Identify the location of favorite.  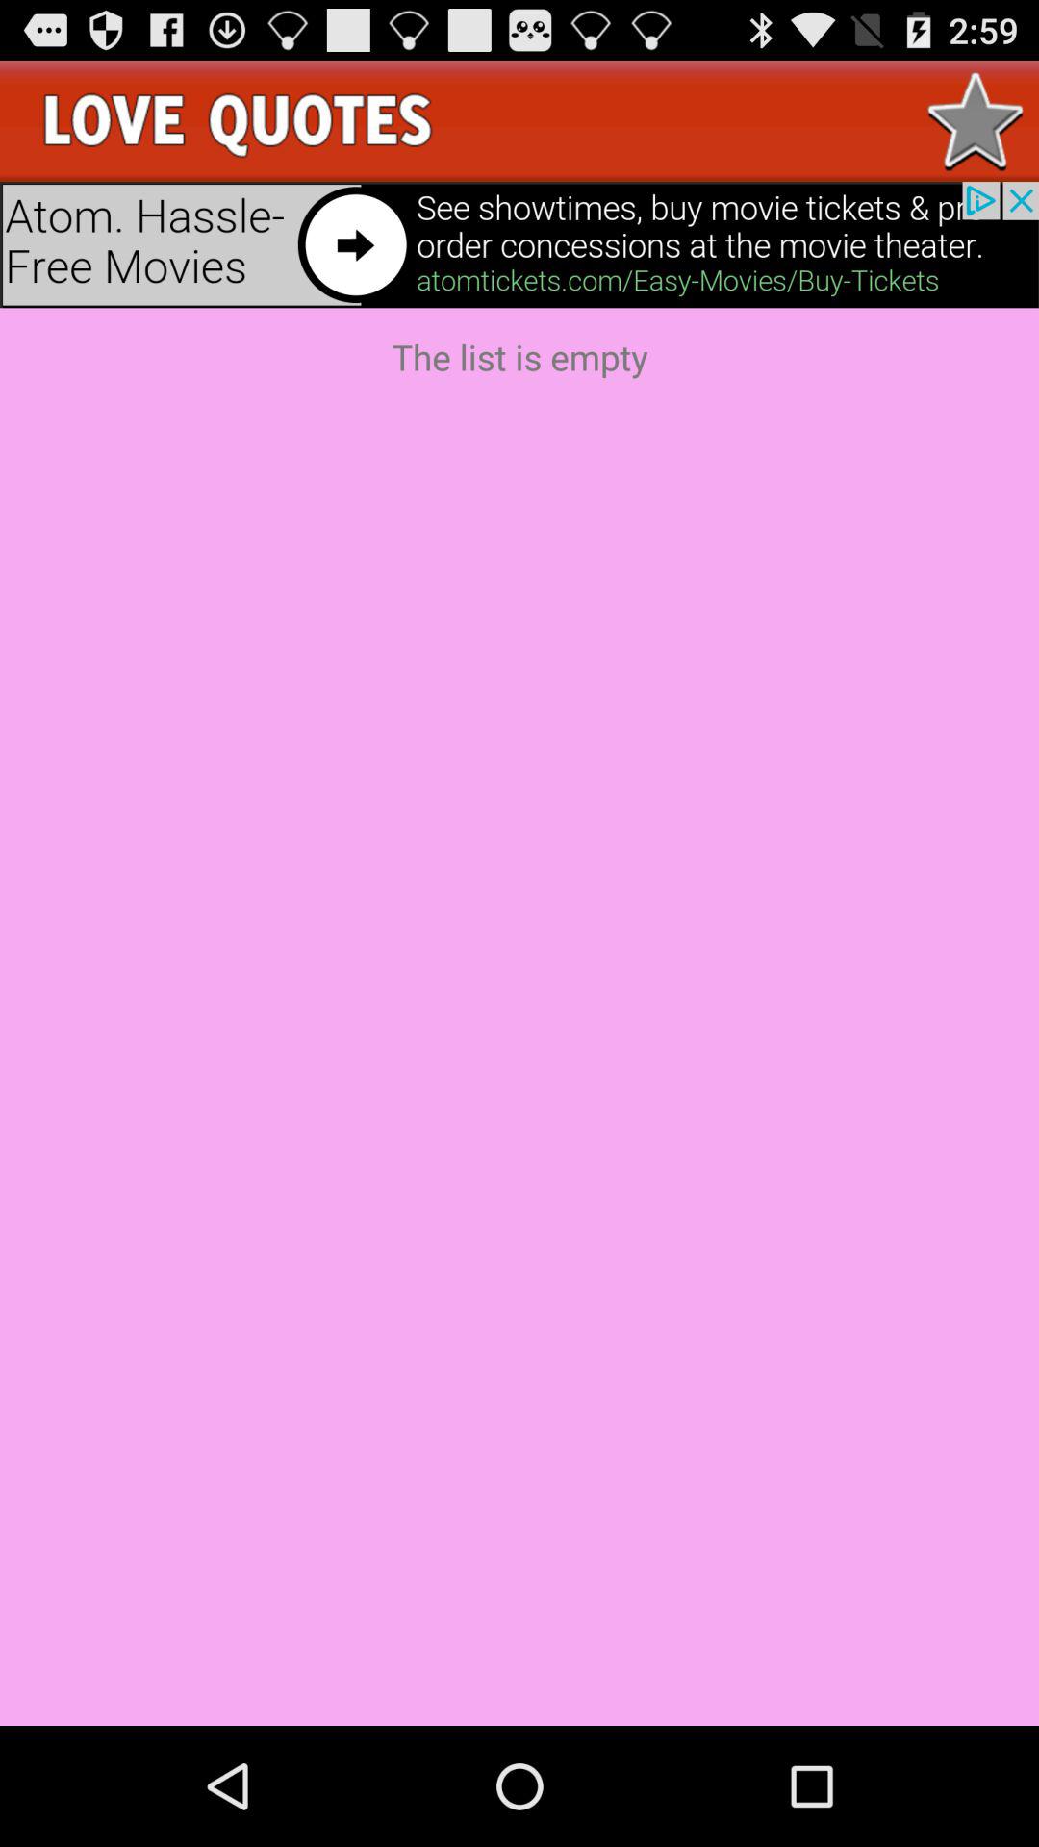
(976, 121).